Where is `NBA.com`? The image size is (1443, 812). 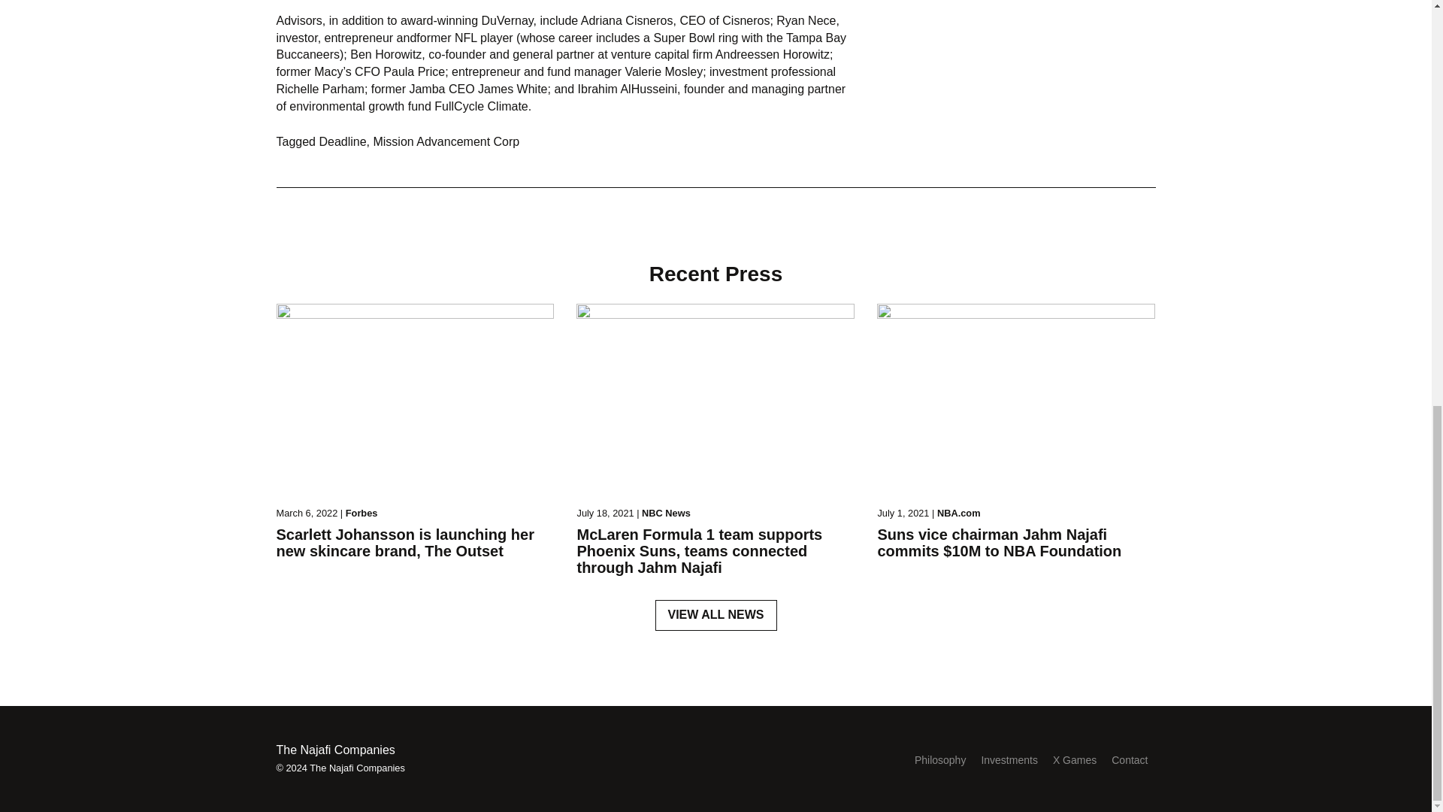 NBA.com is located at coordinates (959, 513).